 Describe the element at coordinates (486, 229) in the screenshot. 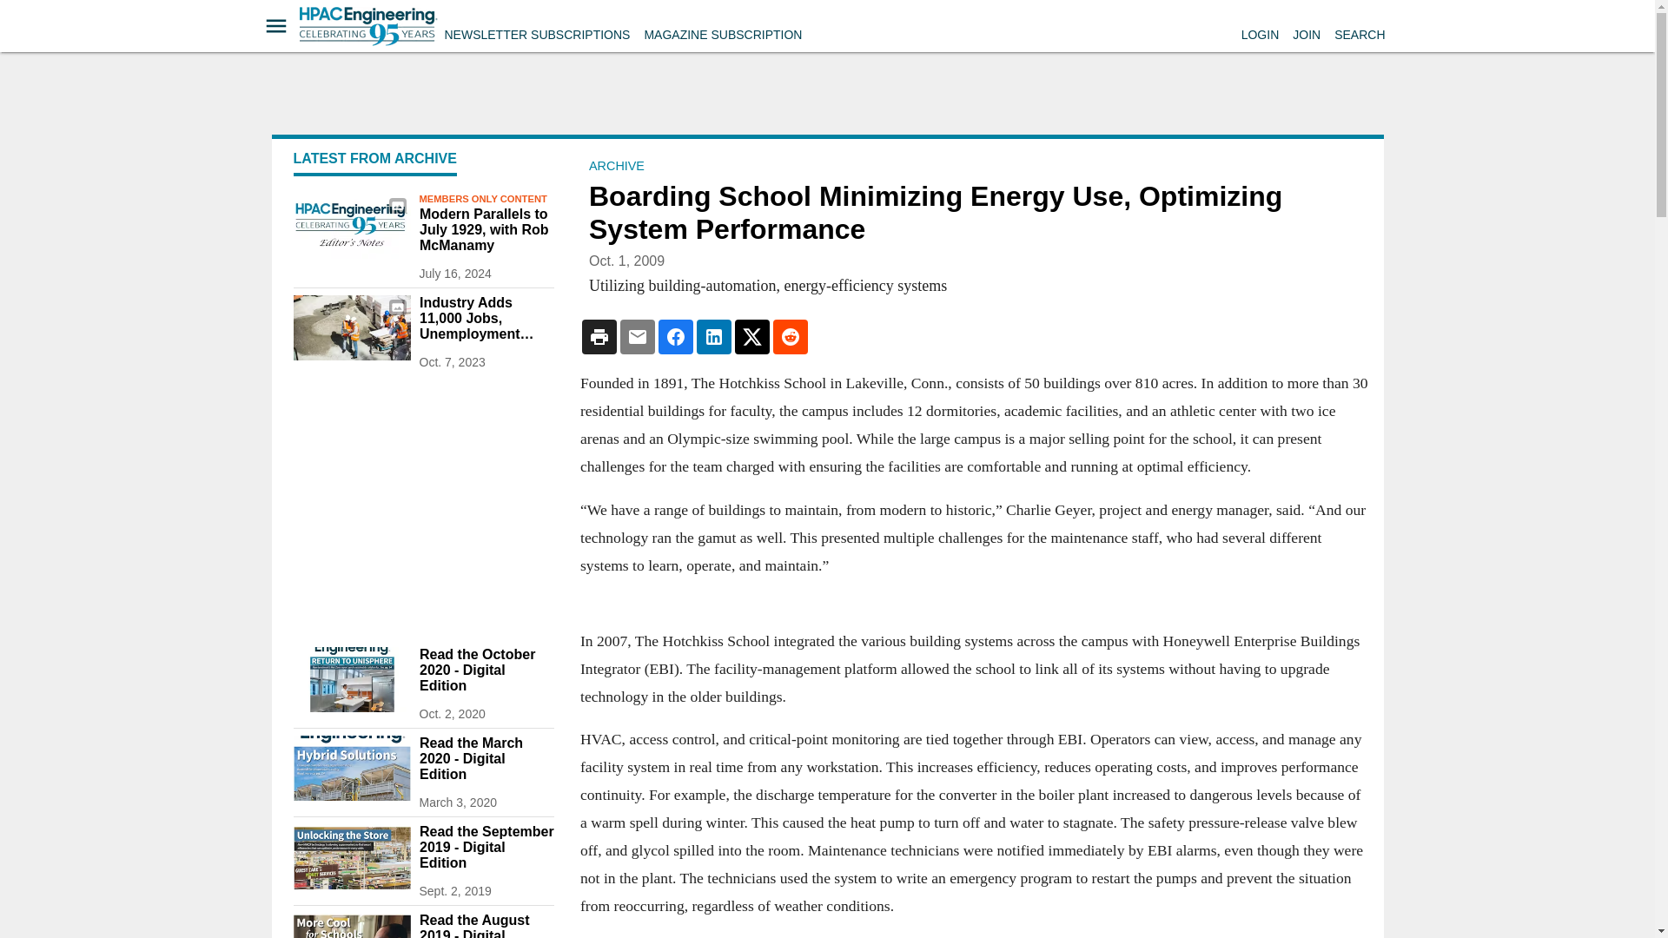

I see `Modern Parallels to July 1929, with Rob McManamy` at that location.